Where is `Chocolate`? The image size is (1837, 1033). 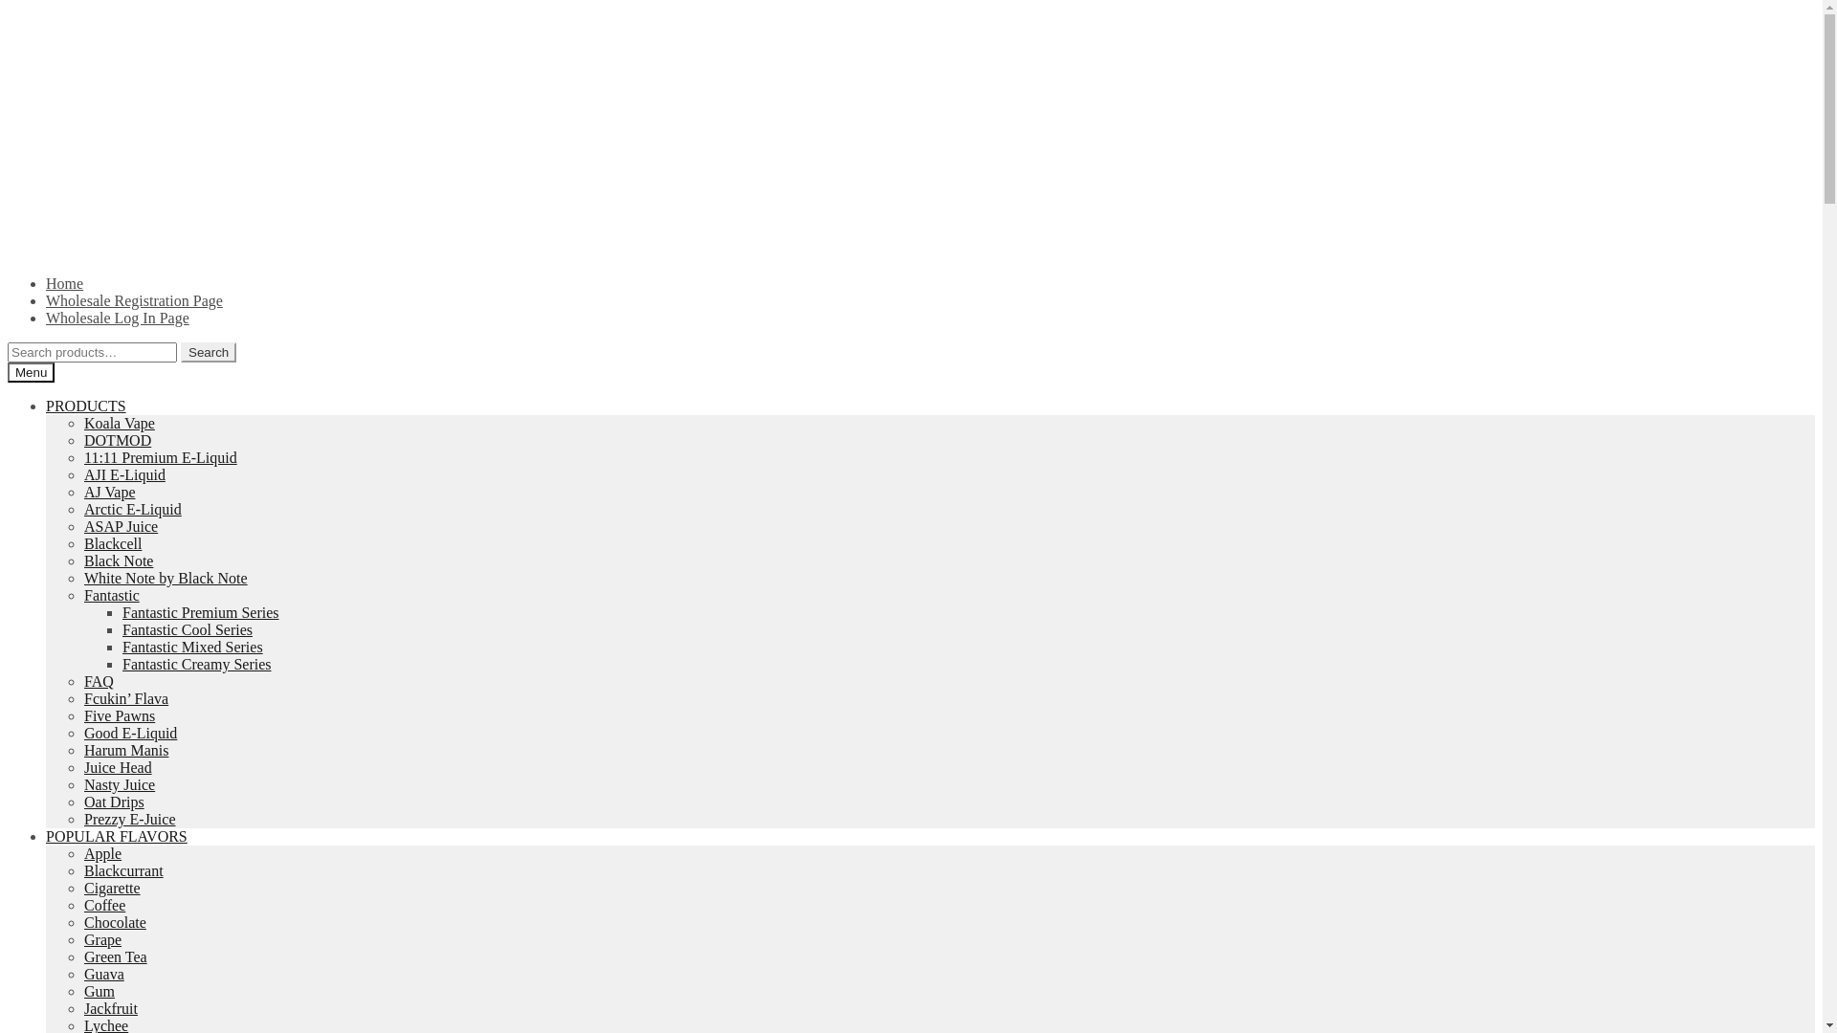 Chocolate is located at coordinates (115, 922).